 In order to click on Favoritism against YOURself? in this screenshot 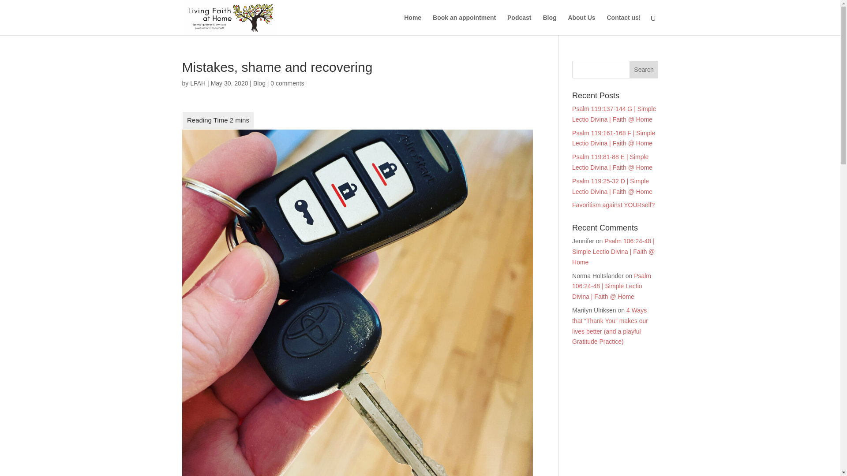, I will do `click(613, 205)`.